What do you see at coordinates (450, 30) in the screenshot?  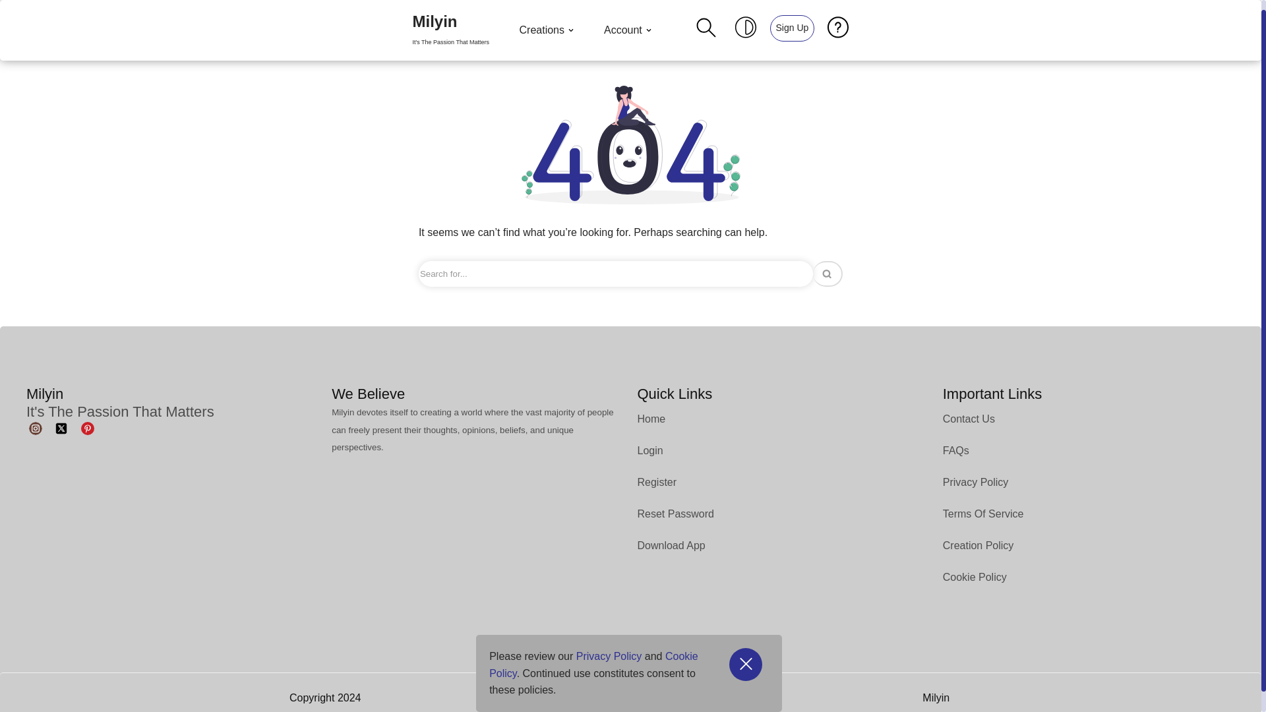 I see `Milyin` at bounding box center [450, 30].